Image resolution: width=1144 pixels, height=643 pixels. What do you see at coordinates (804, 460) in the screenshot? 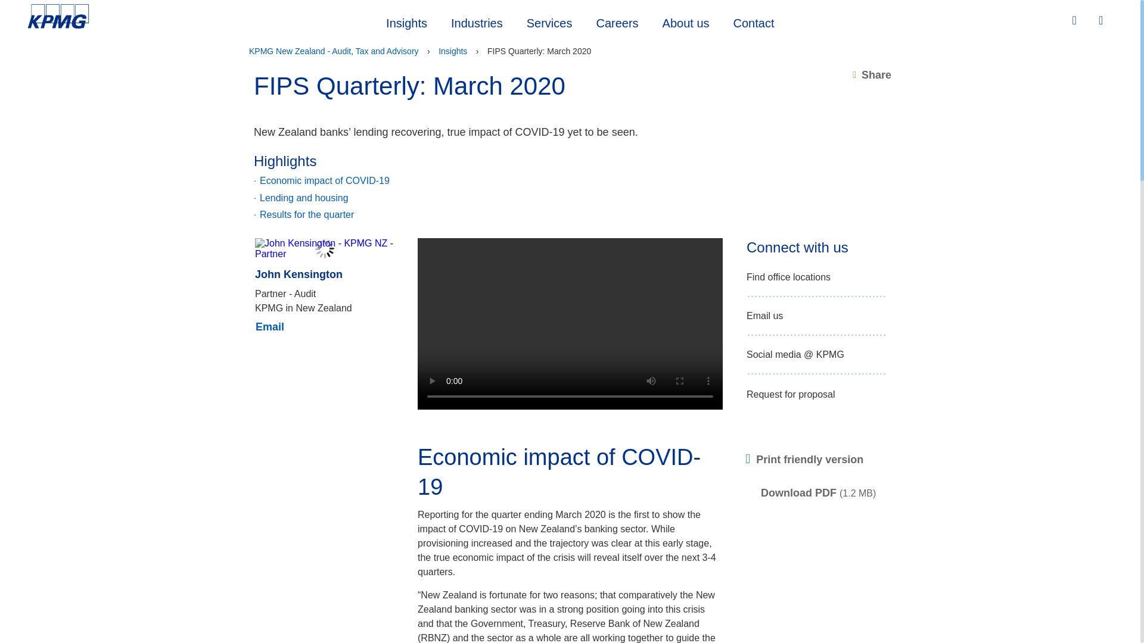
I see `Print friendly version` at bounding box center [804, 460].